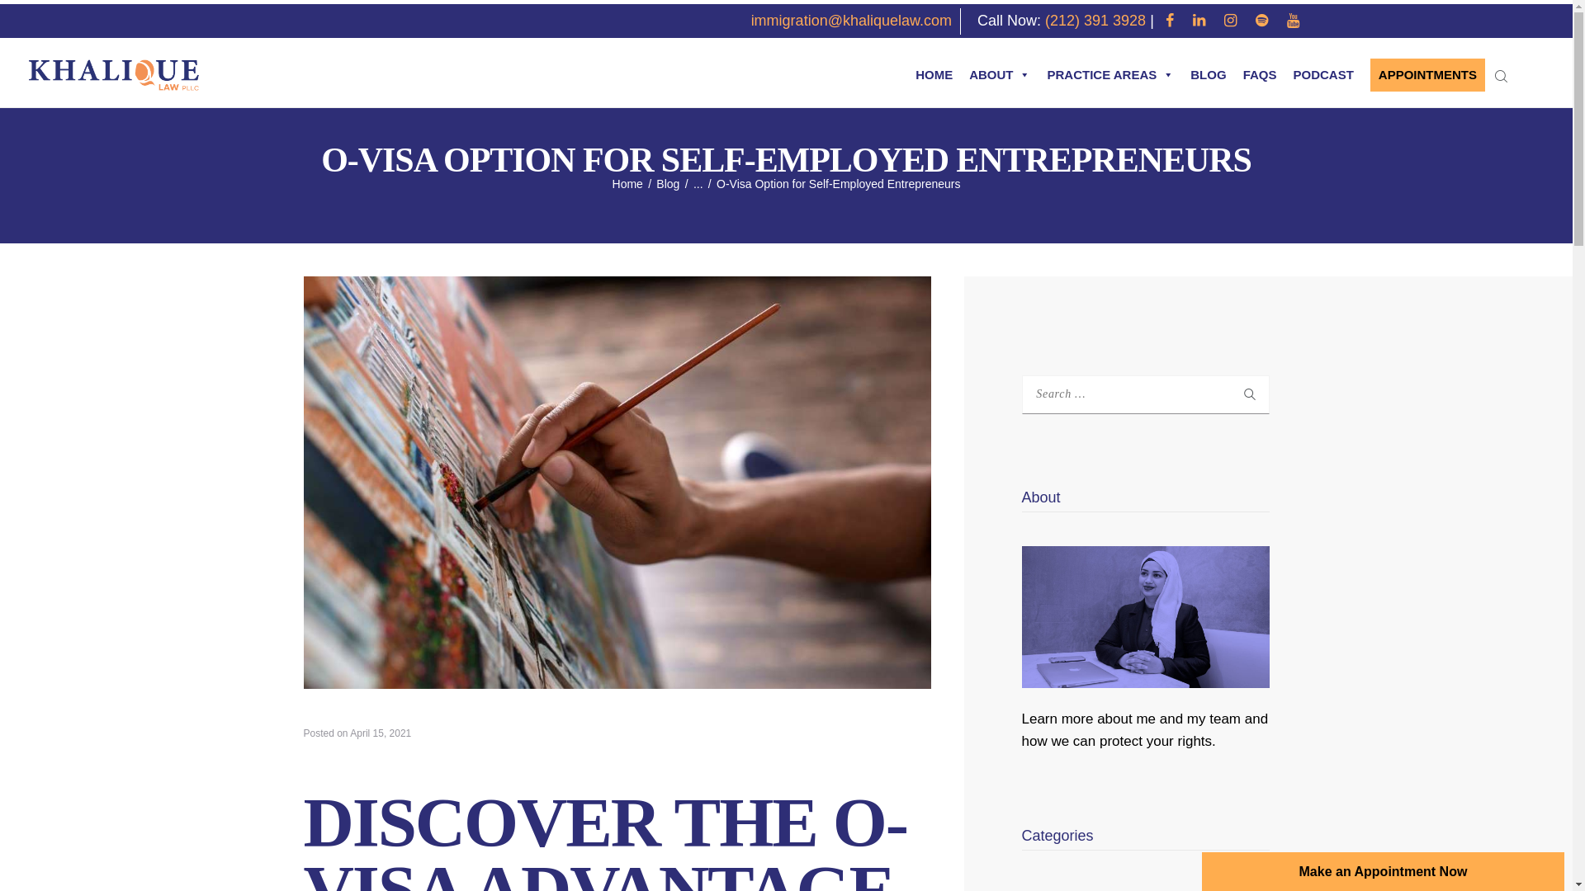  What do you see at coordinates (1238, 394) in the screenshot?
I see `Search` at bounding box center [1238, 394].